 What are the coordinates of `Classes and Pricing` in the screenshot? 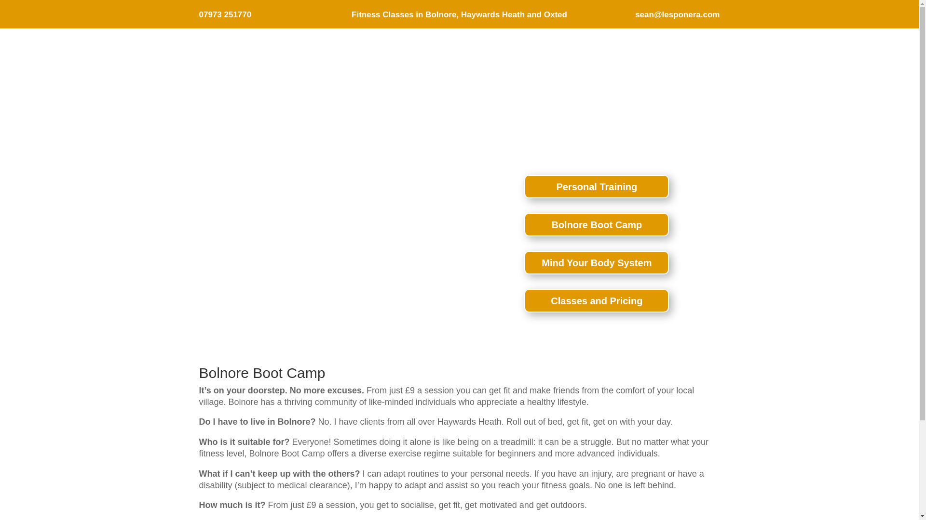 It's located at (596, 300).